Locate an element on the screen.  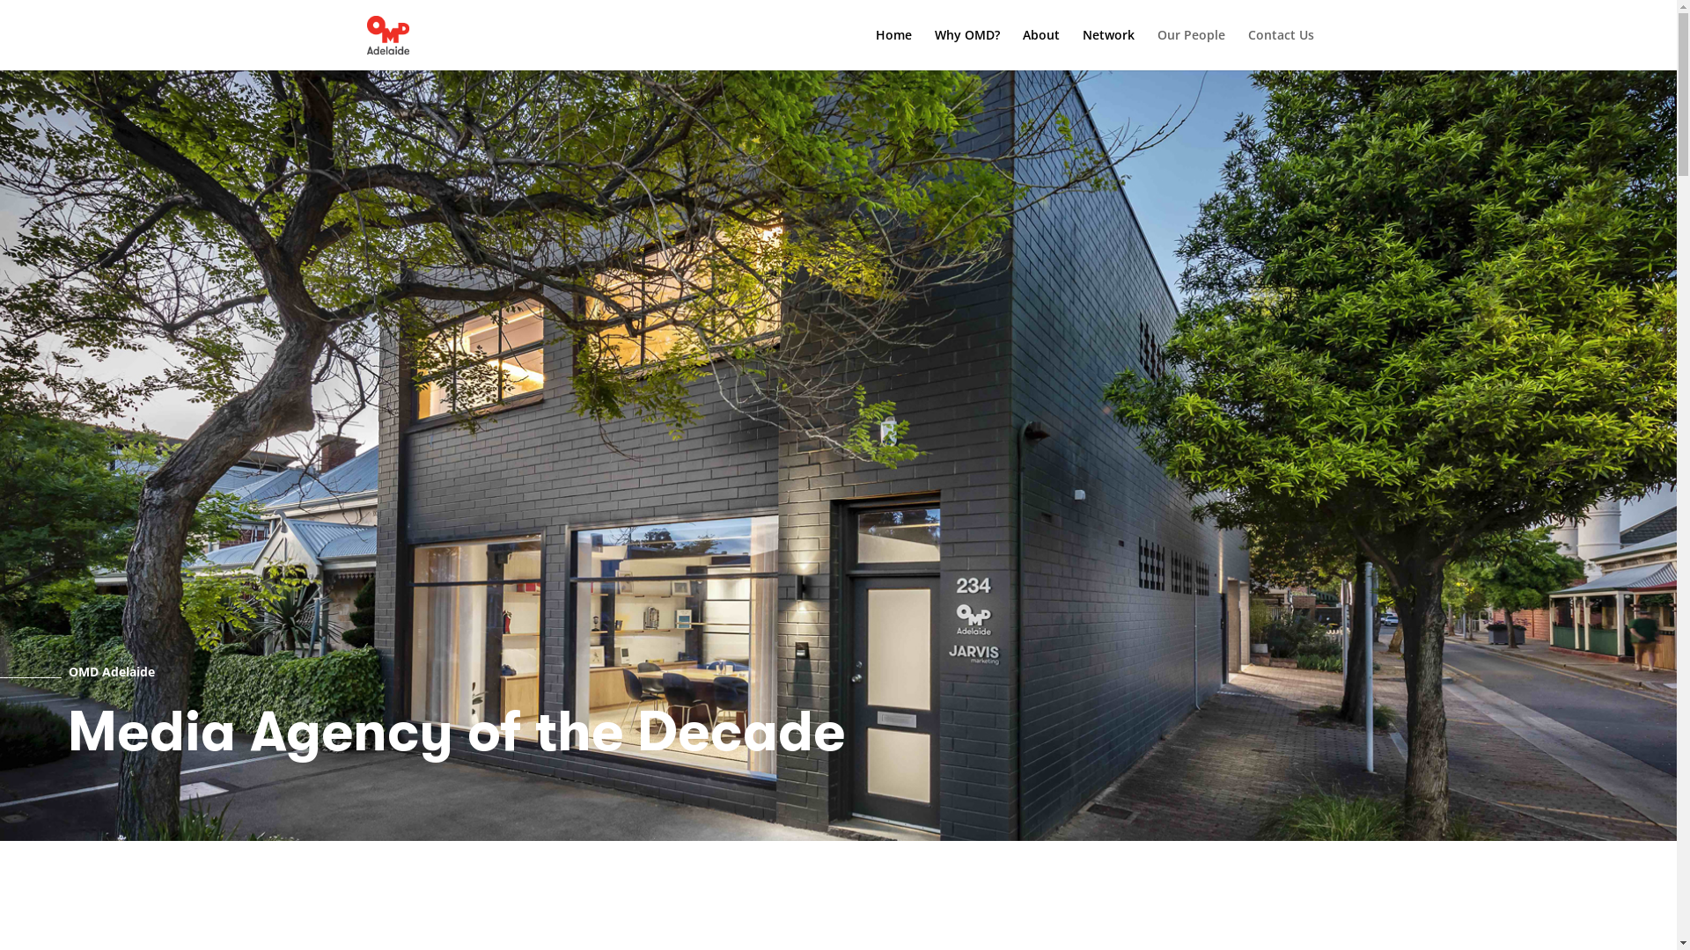
About is located at coordinates (1041, 49).